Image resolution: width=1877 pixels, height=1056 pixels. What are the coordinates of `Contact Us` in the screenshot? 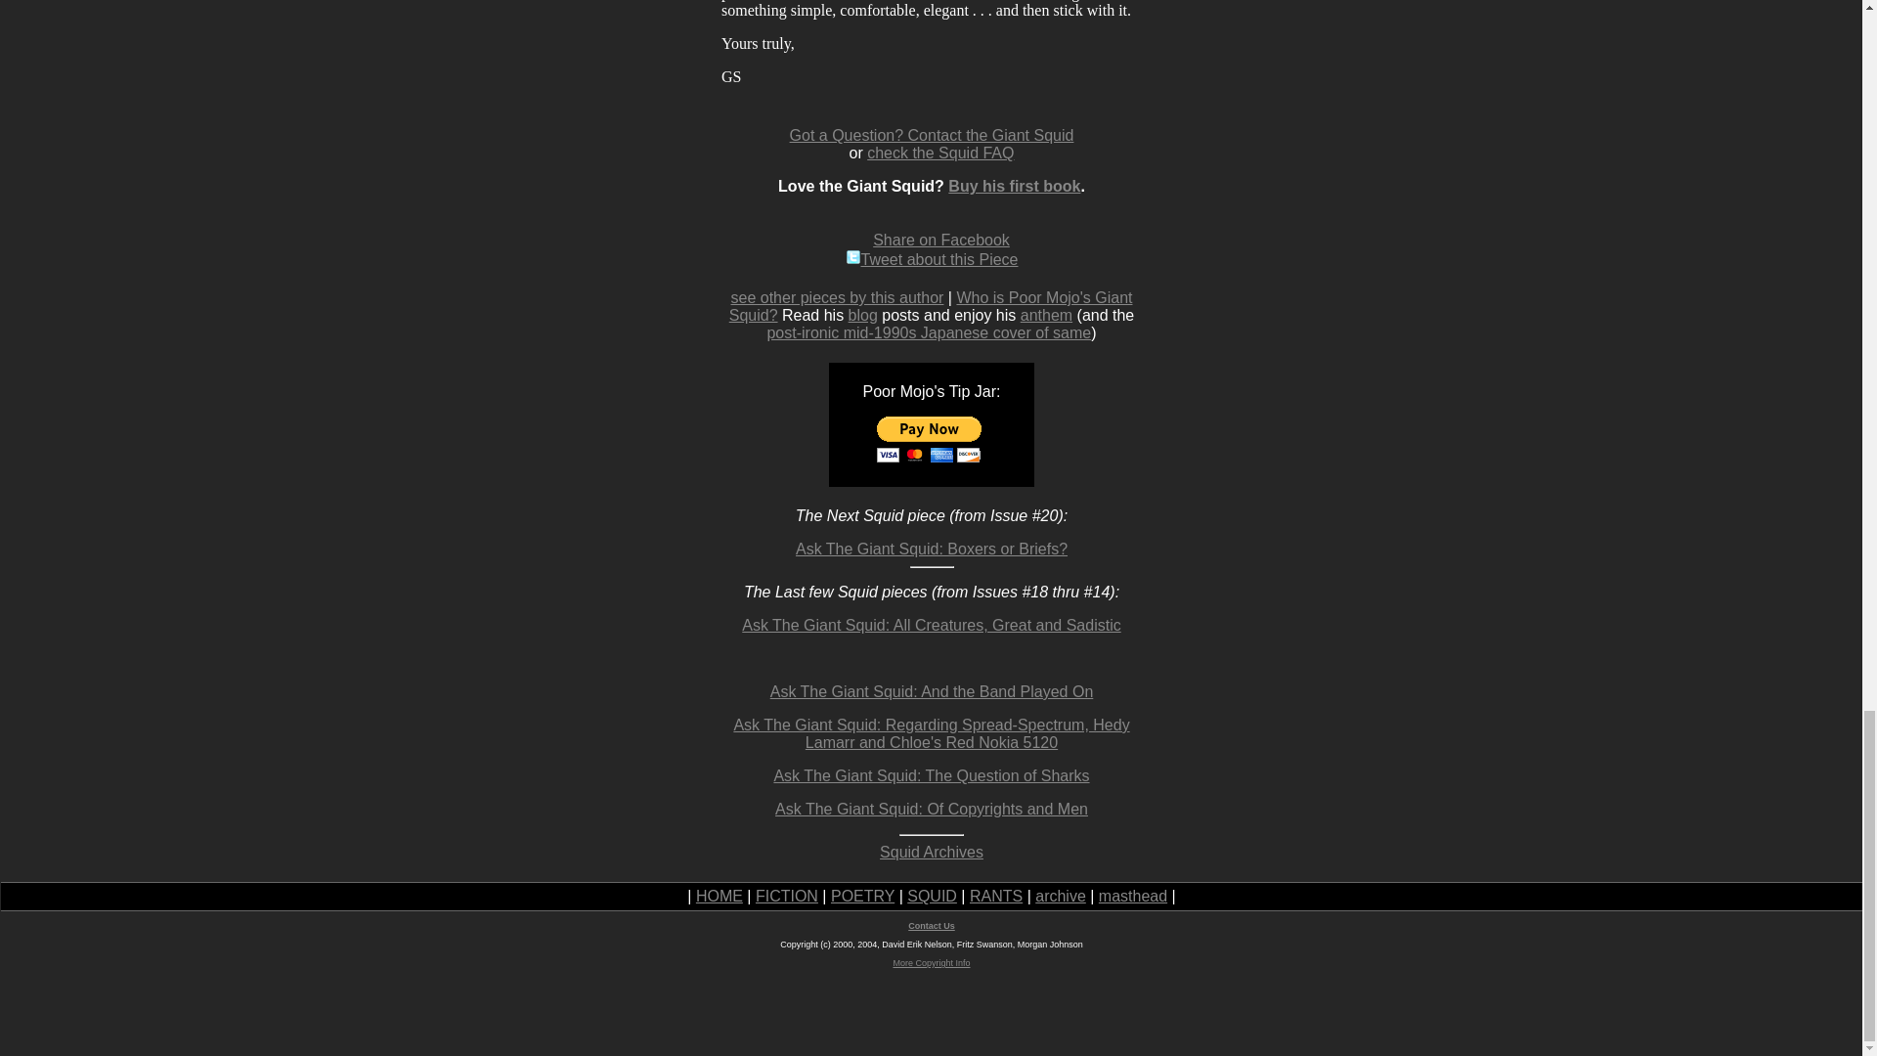 It's located at (932, 925).